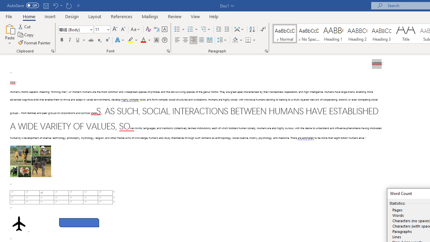 This screenshot has width=430, height=242. I want to click on Heading 2, so click(357, 34).